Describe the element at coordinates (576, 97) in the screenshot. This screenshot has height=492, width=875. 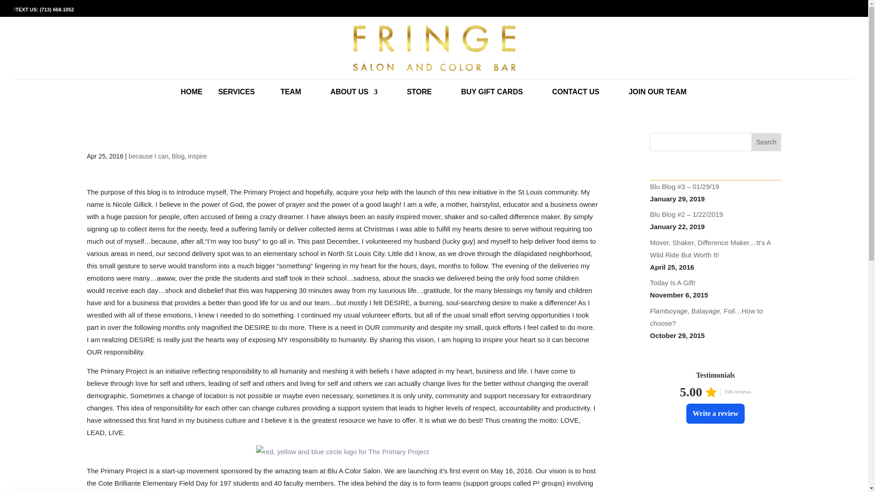
I see `CONTACT US` at that location.